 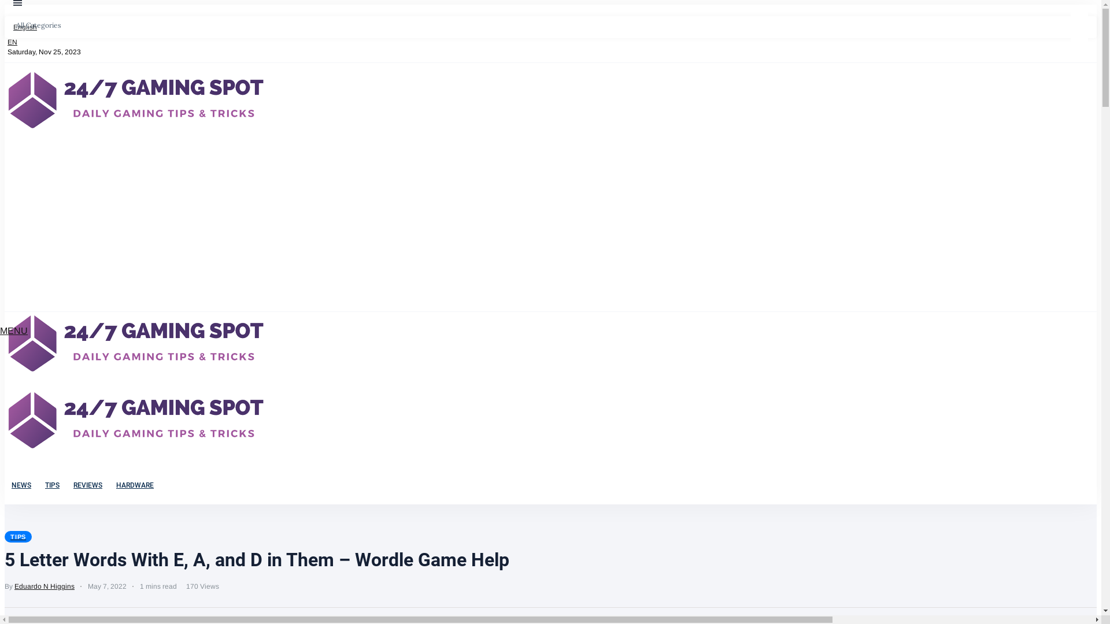 I want to click on TIPS, so click(x=52, y=485).